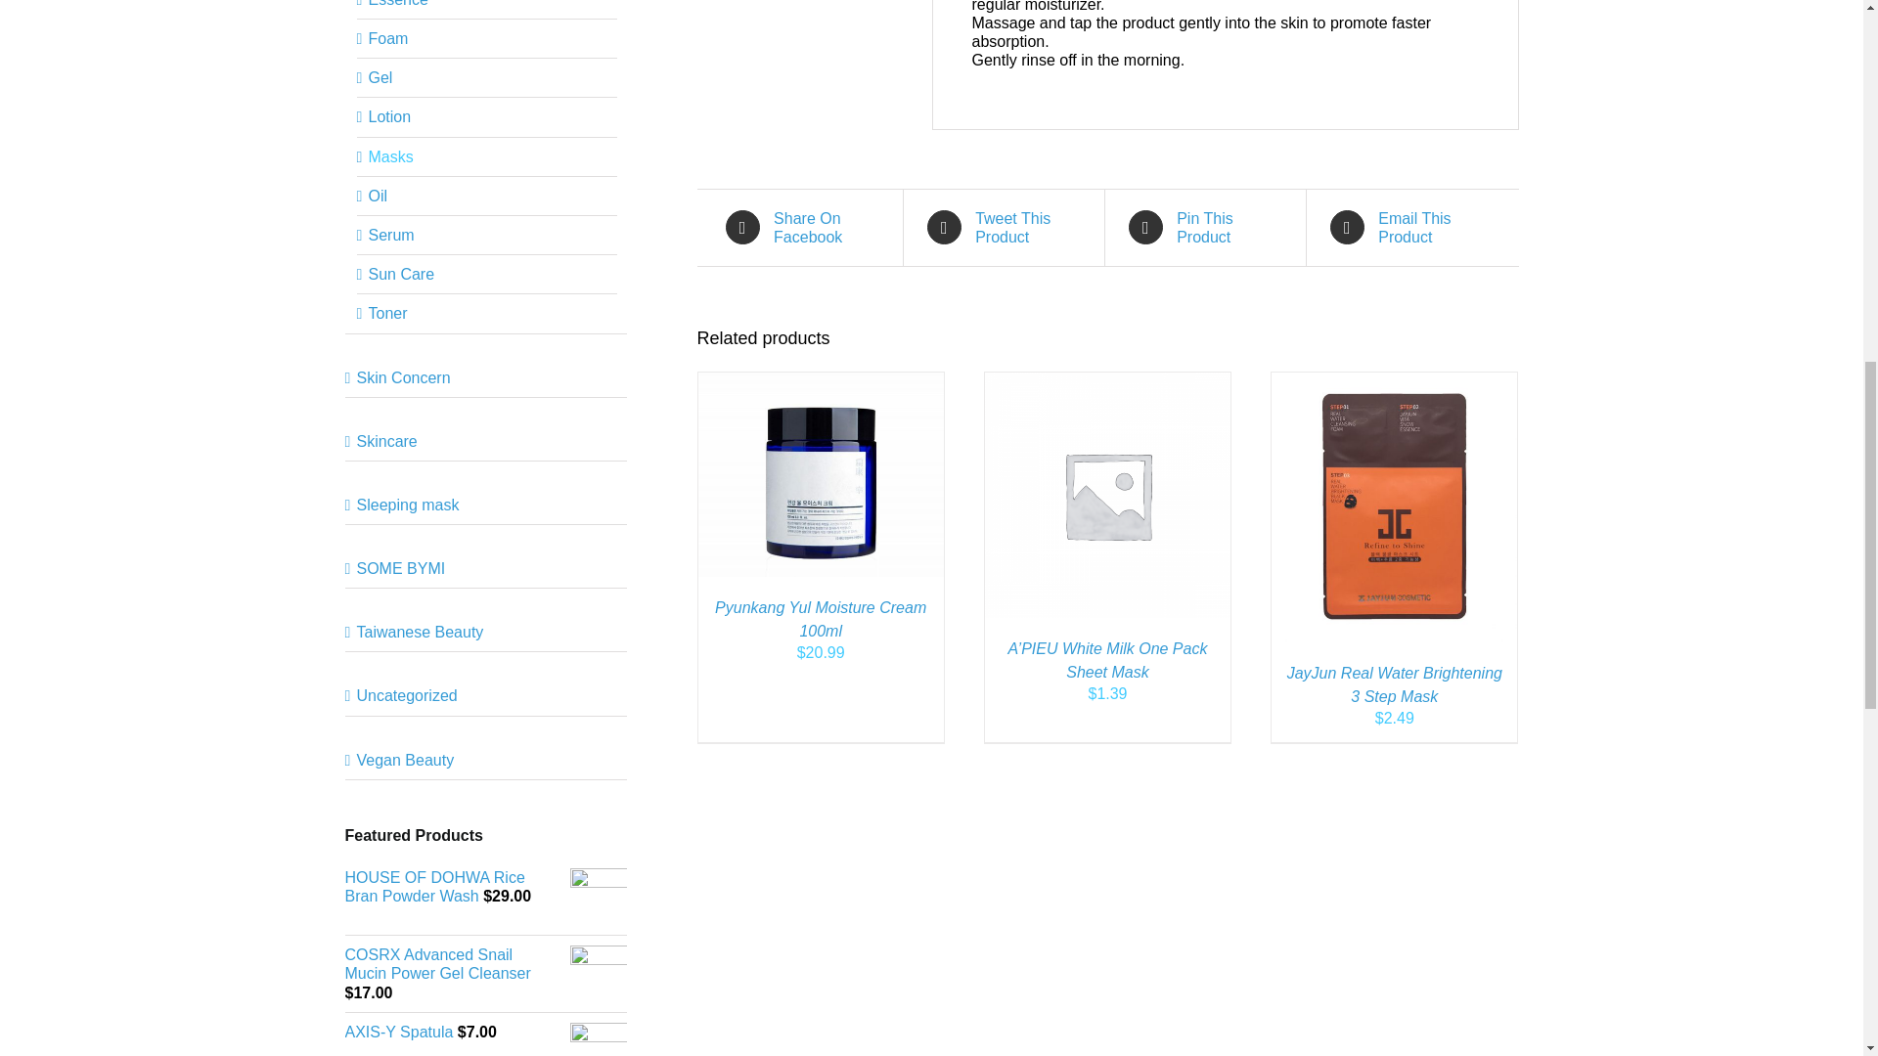  Describe the element at coordinates (804, 227) in the screenshot. I see `Share On Facebook` at that location.